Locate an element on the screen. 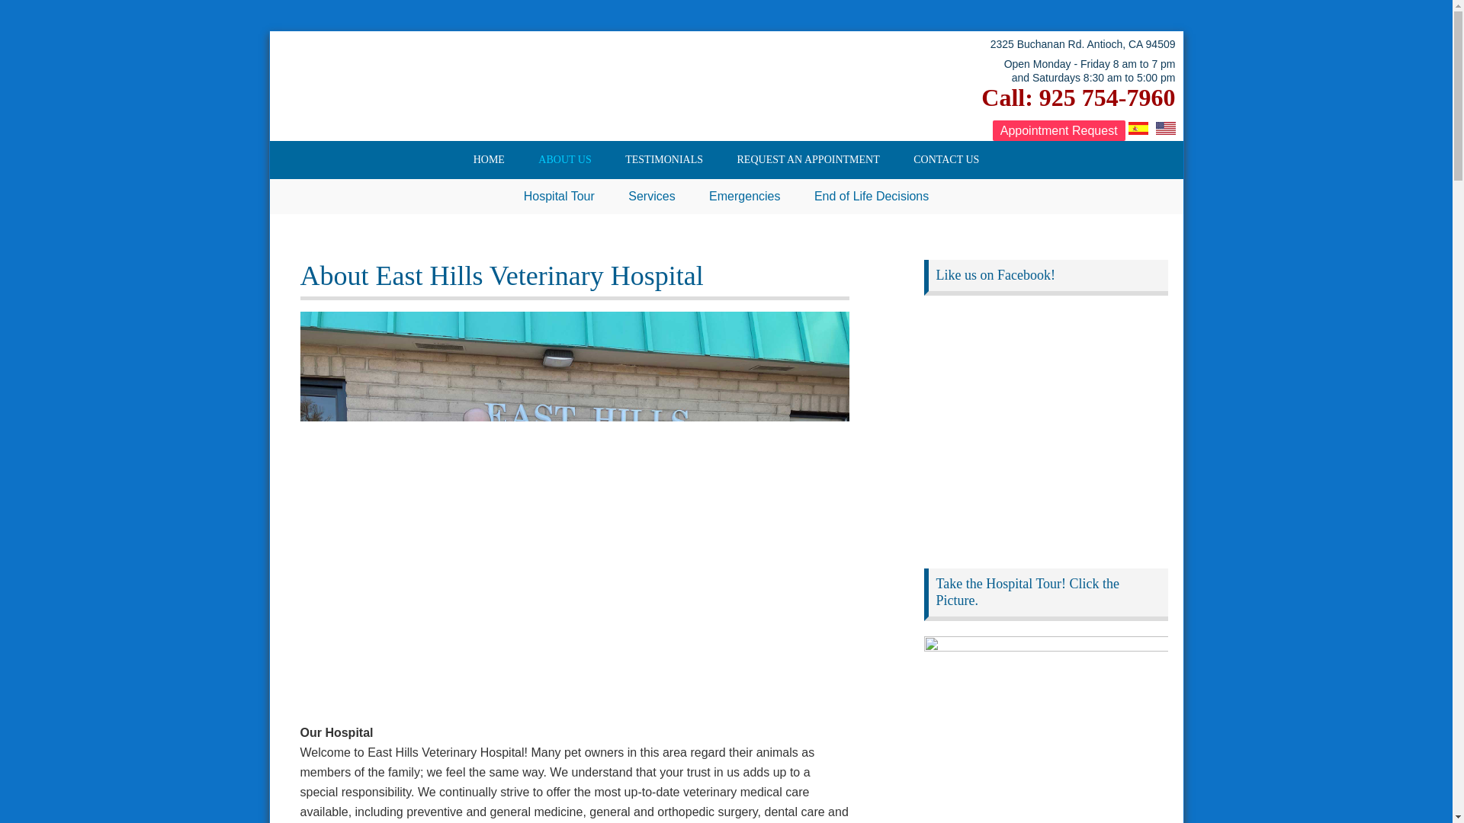 Image resolution: width=1464 pixels, height=823 pixels. CONTACT US is located at coordinates (945, 160).